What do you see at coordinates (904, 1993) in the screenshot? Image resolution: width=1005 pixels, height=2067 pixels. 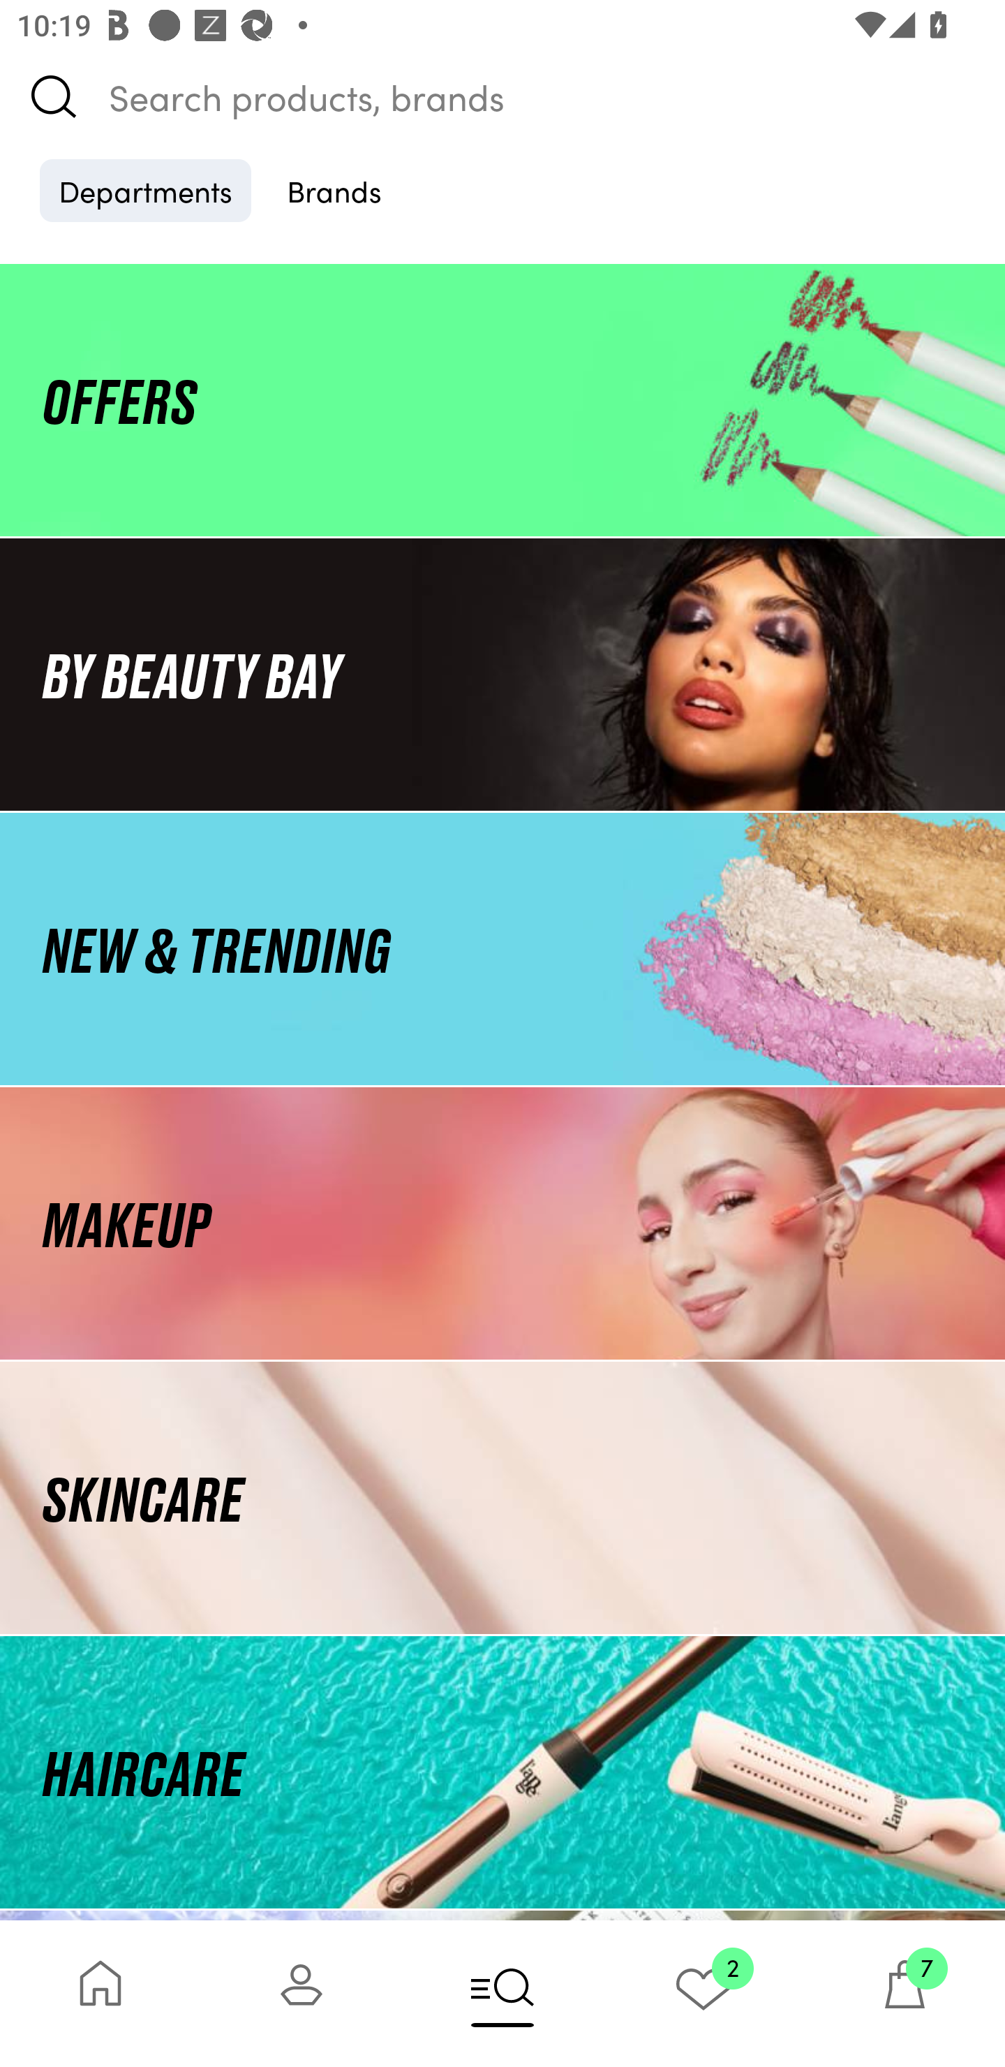 I see `7` at bounding box center [904, 1993].